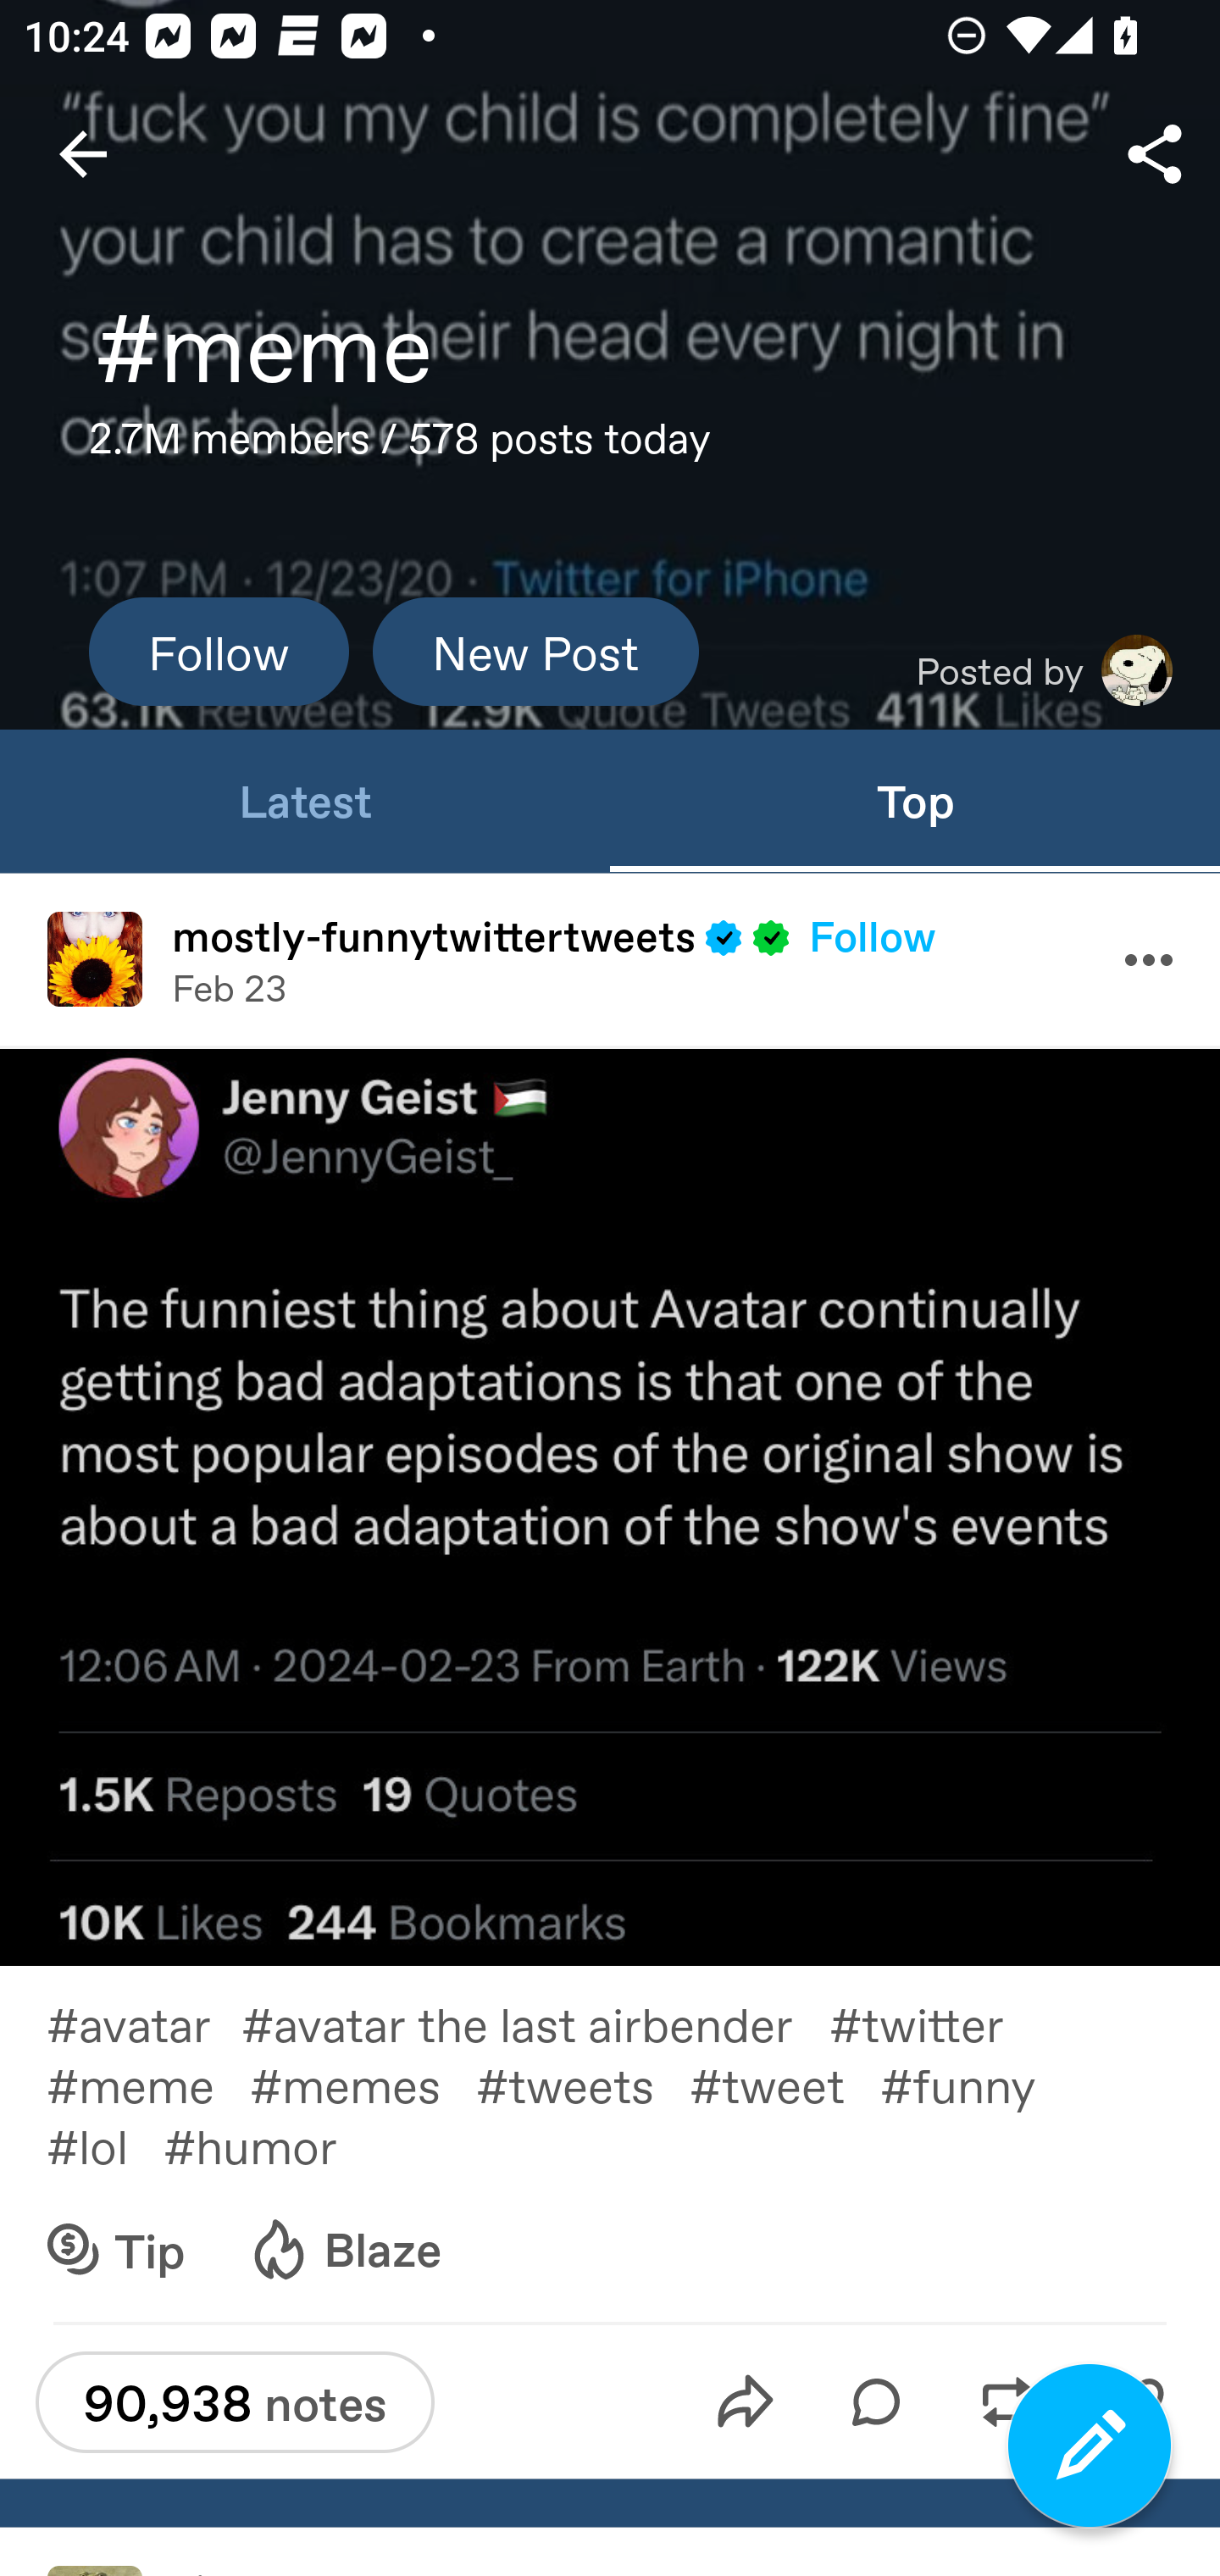  I want to click on Compose a new post, so click(1090, 2446).